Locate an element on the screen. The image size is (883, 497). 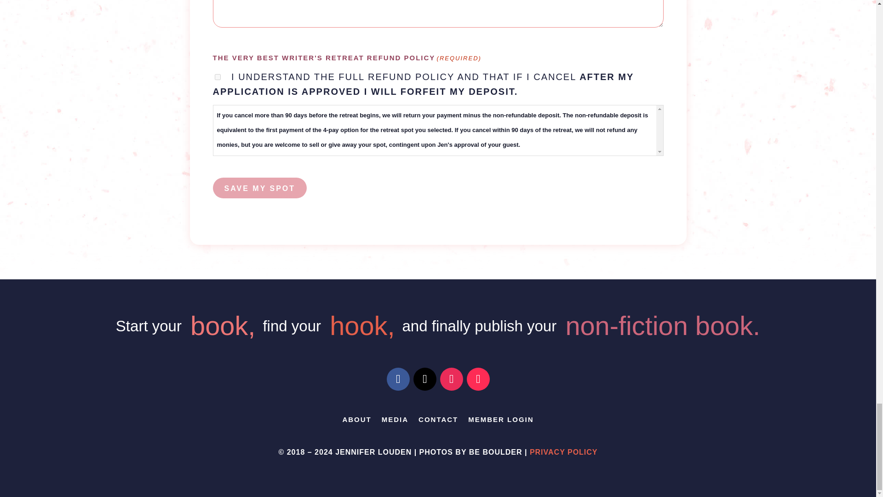
Follow on Instagram is located at coordinates (451, 379).